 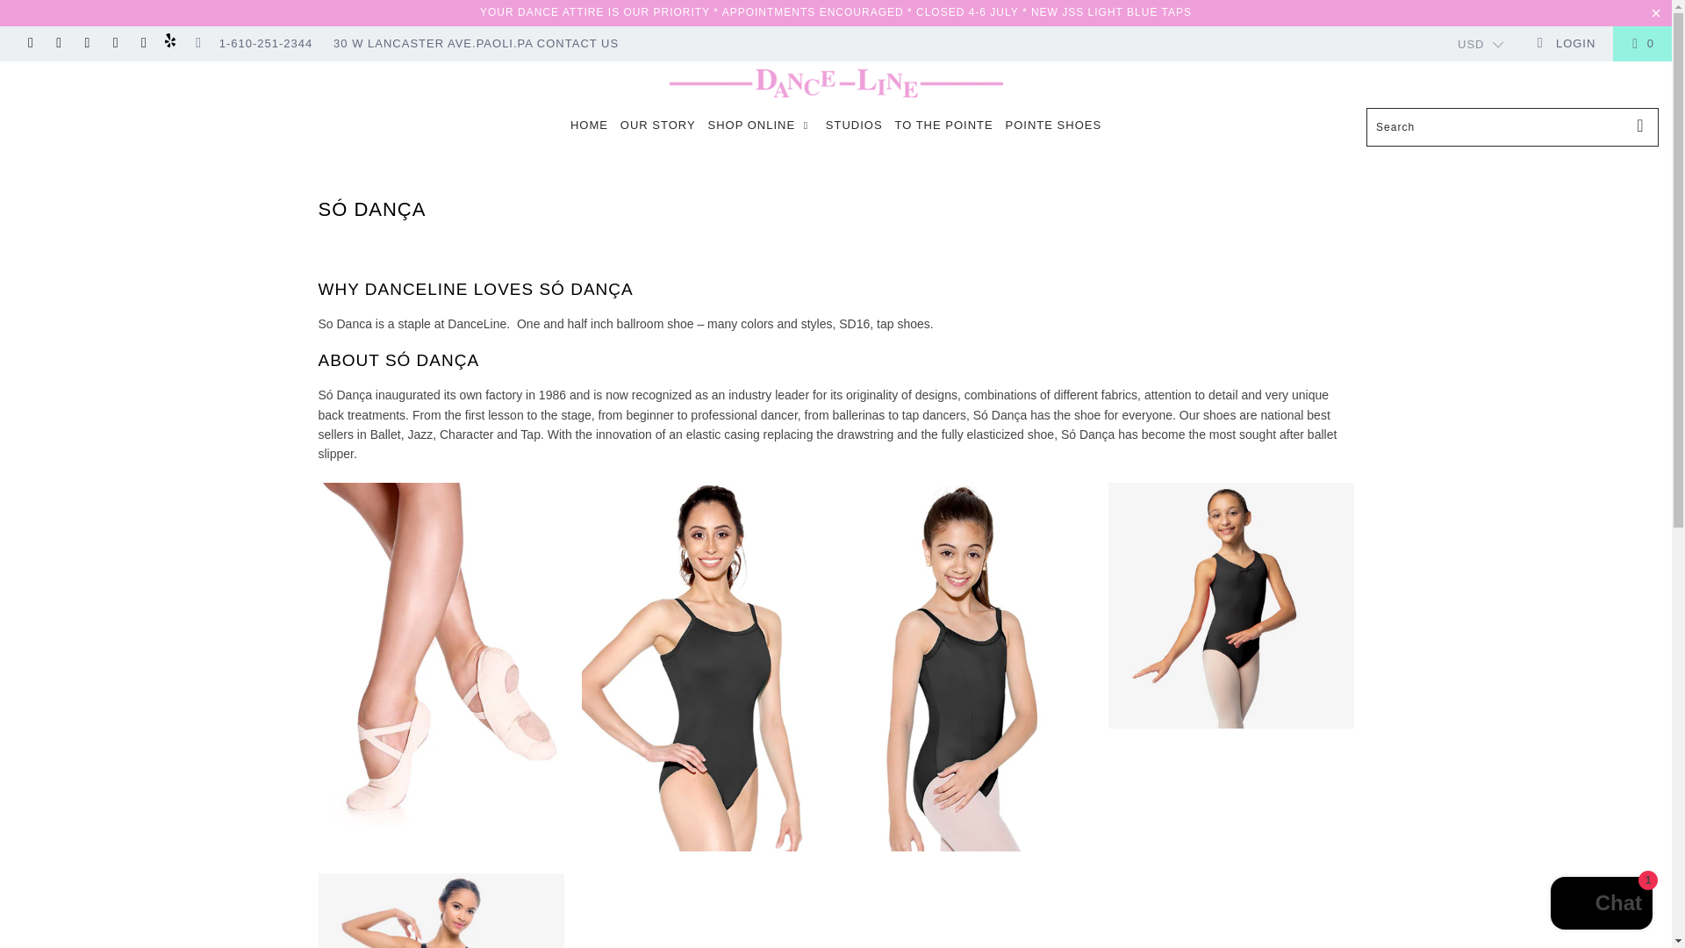 I want to click on DanceLine on Twitter, so click(x=29, y=44).